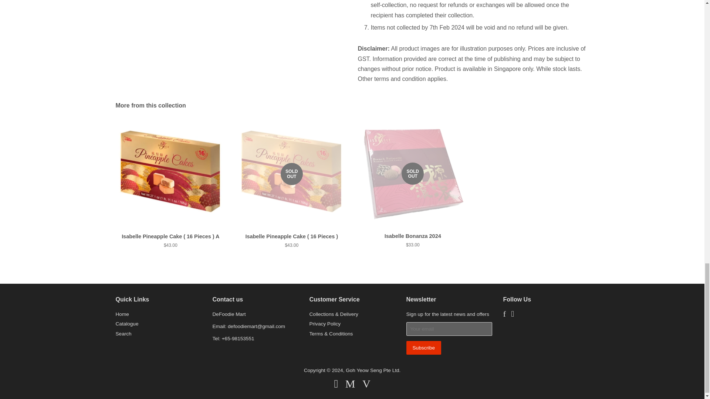 Image resolution: width=710 pixels, height=399 pixels. What do you see at coordinates (126, 324) in the screenshot?
I see `Catalogue` at bounding box center [126, 324].